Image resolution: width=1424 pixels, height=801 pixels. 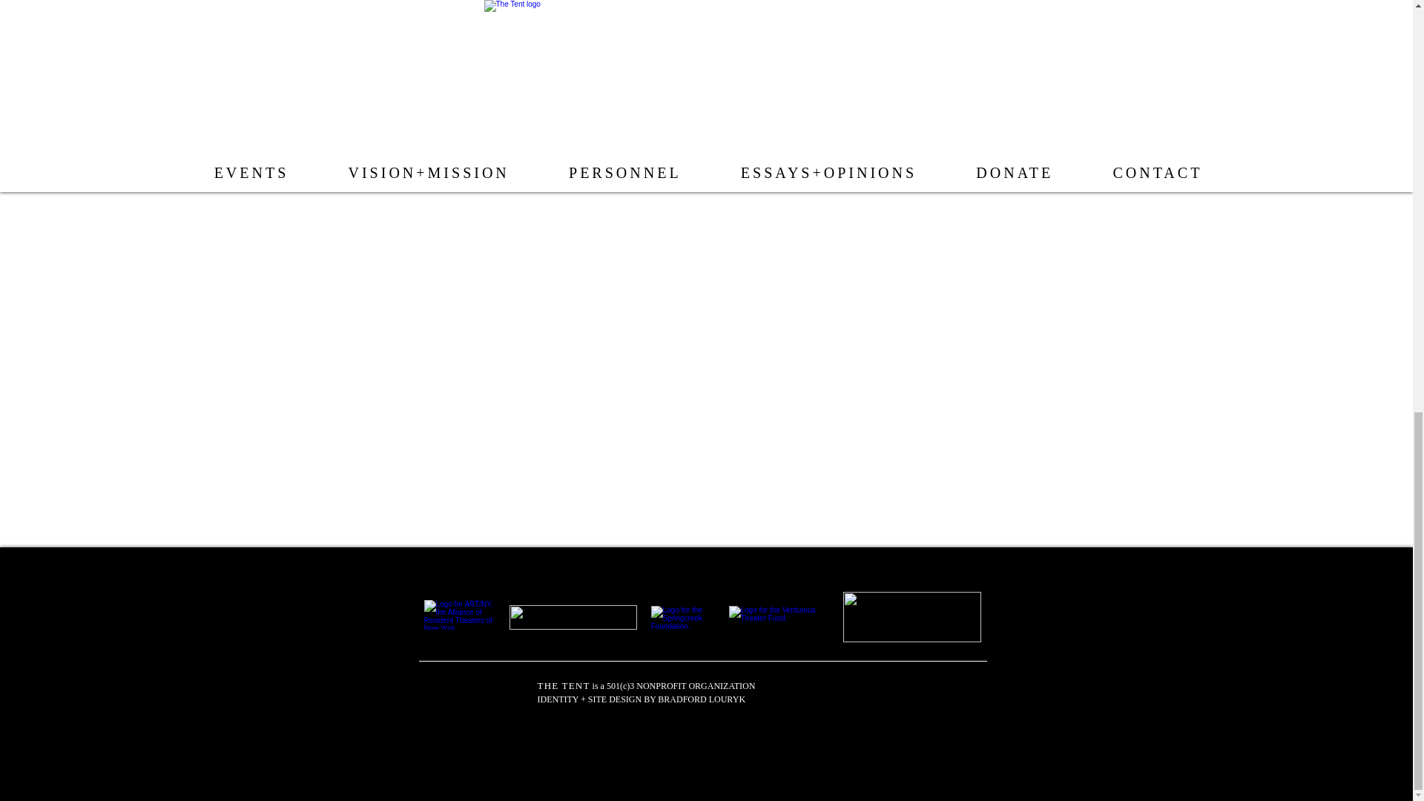 I want to click on Chan2.png, so click(x=1067, y=5).